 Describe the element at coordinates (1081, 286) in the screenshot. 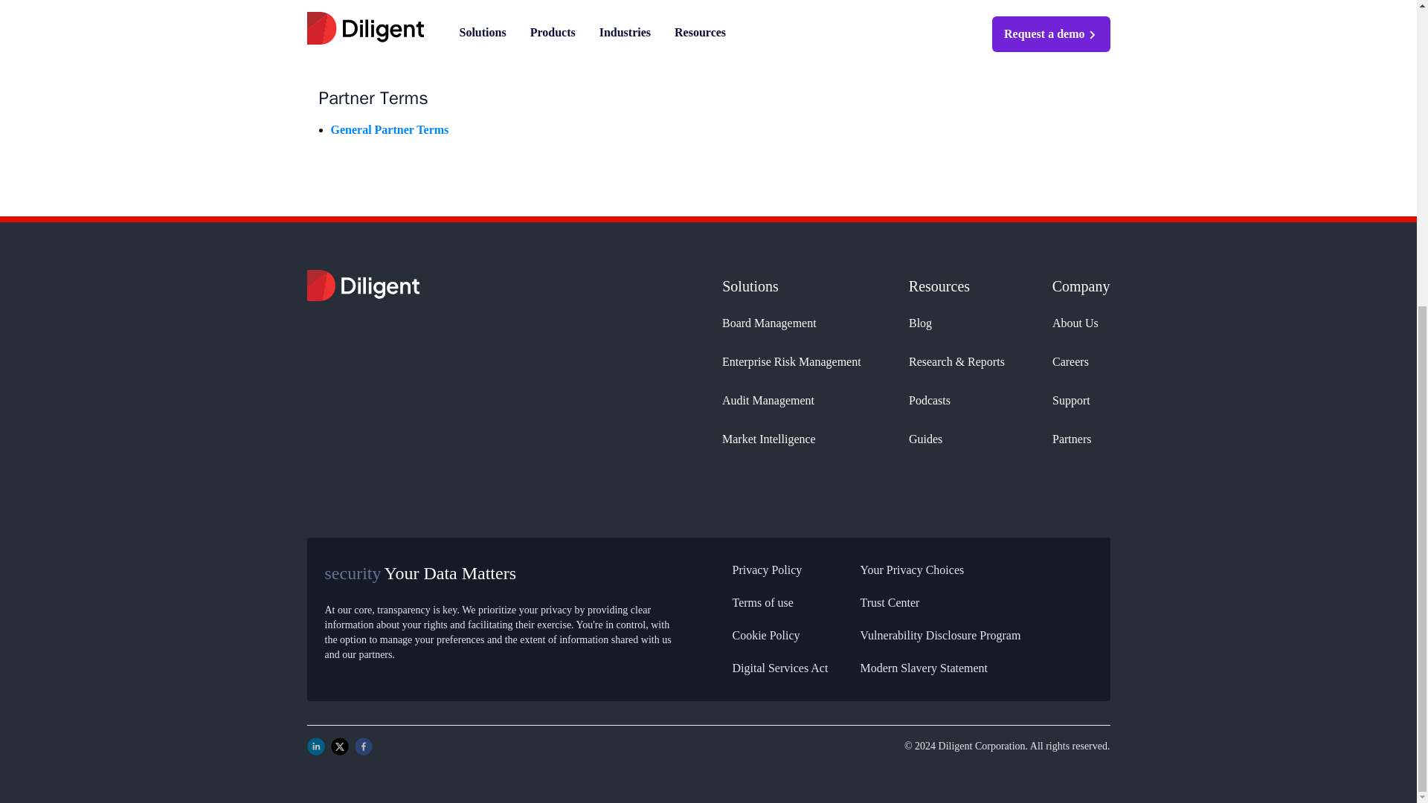

I see `Company` at that location.